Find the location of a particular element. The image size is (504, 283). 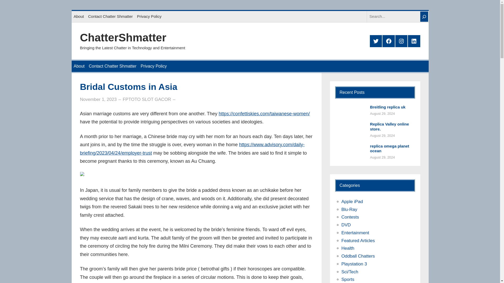

Featured Articles is located at coordinates (358, 241).